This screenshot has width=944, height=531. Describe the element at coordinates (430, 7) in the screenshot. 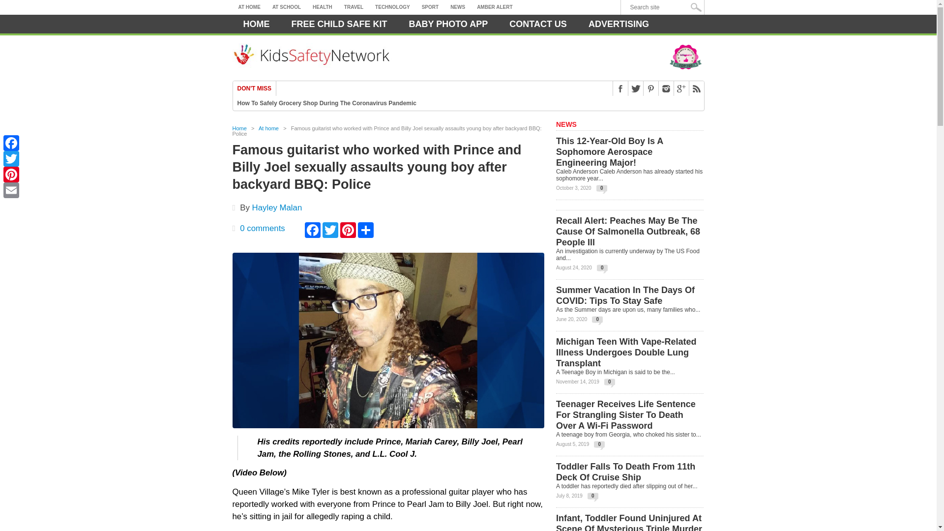

I see `SPORT` at that location.